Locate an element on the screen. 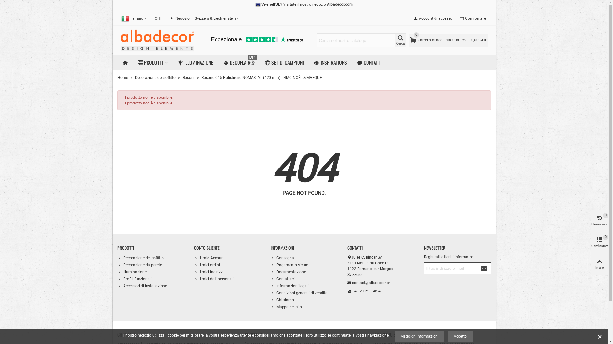  Hanno visto
0 is located at coordinates (600, 221).